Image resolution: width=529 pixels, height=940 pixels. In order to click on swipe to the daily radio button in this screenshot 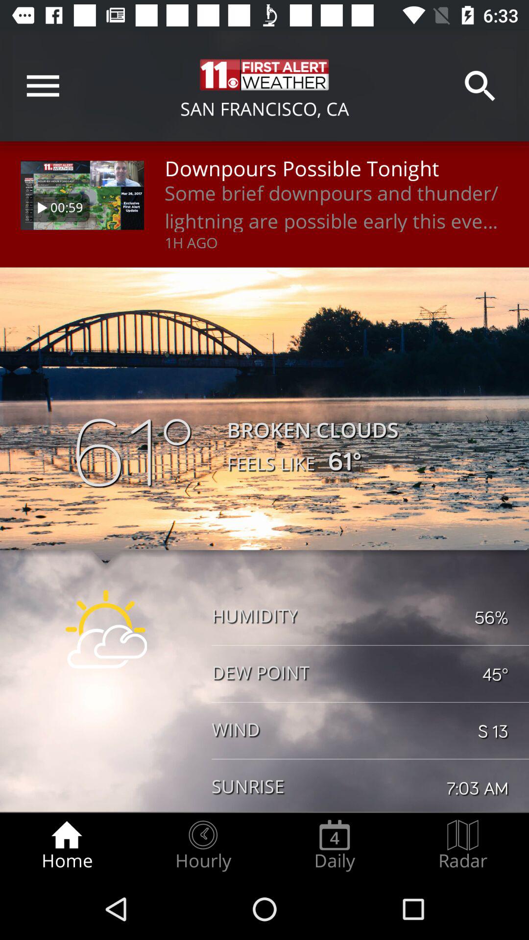, I will do `click(335, 845)`.